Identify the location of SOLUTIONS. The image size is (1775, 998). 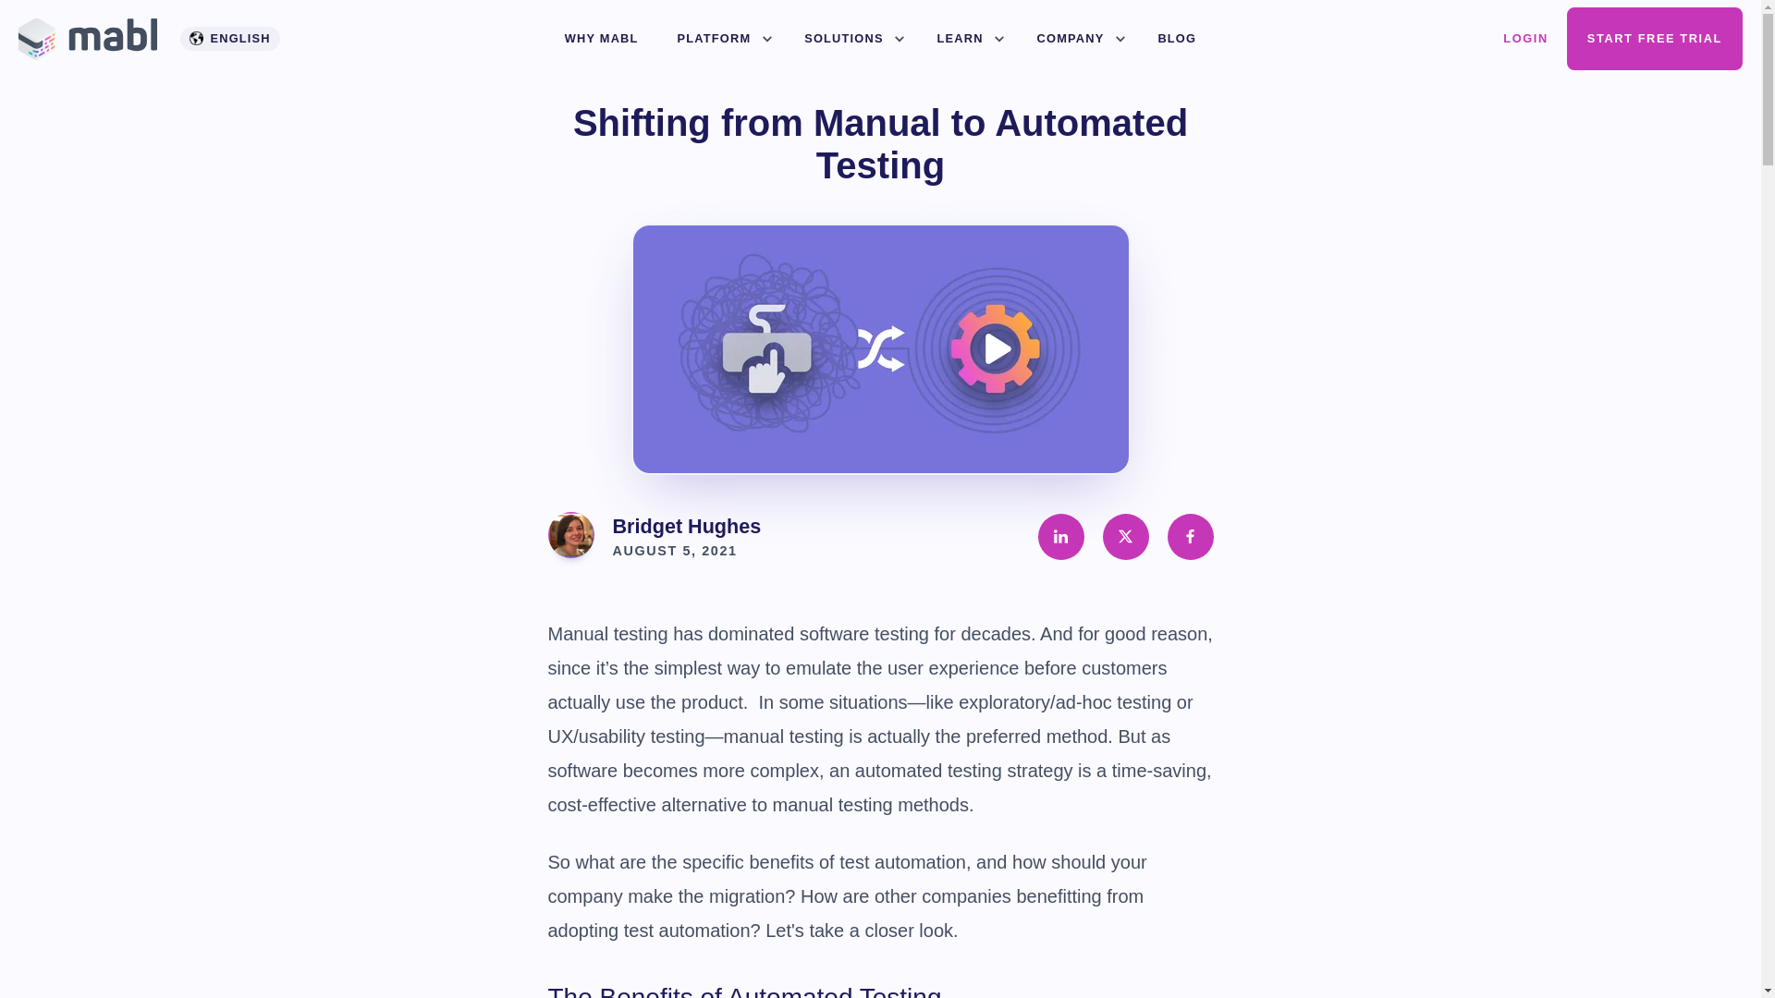
(851, 39).